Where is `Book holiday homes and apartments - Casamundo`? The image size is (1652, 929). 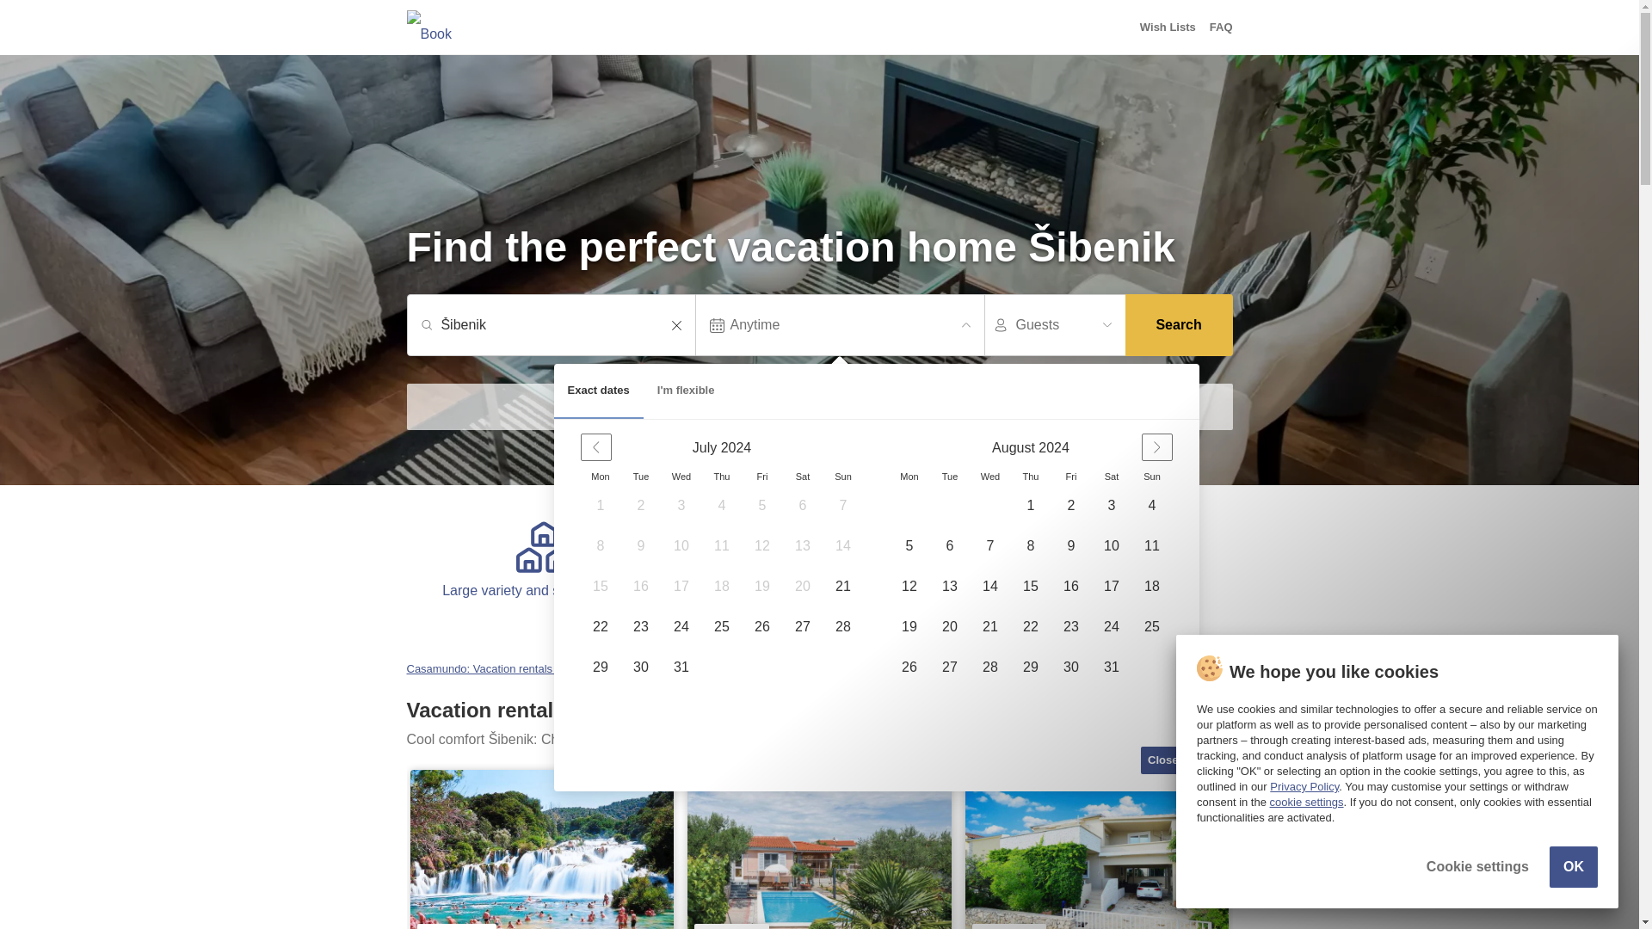 Book holiday homes and apartments - Casamundo is located at coordinates (445, 28).